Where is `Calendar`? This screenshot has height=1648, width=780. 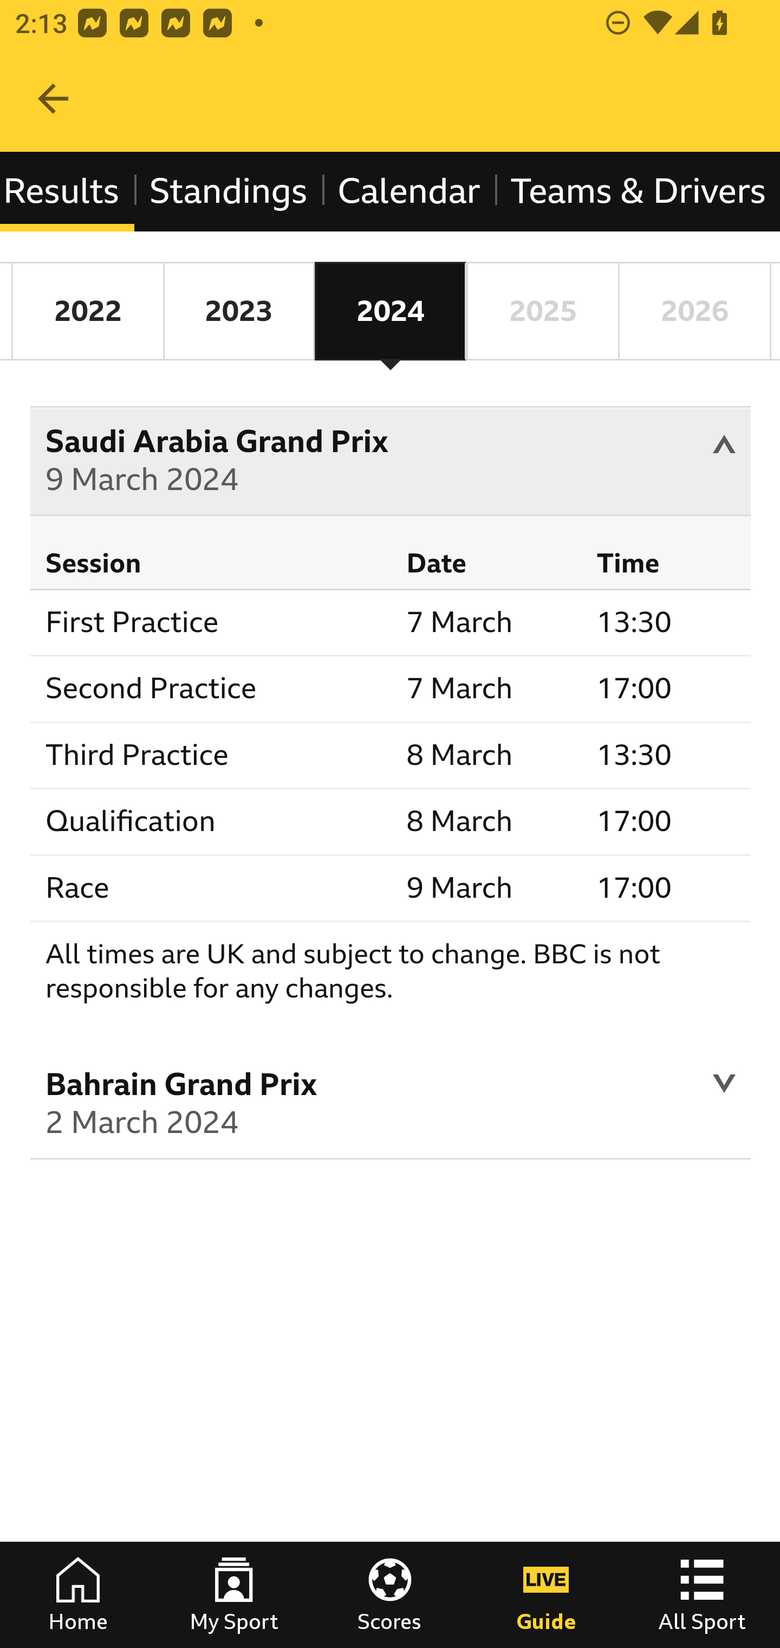
Calendar is located at coordinates (409, 191).